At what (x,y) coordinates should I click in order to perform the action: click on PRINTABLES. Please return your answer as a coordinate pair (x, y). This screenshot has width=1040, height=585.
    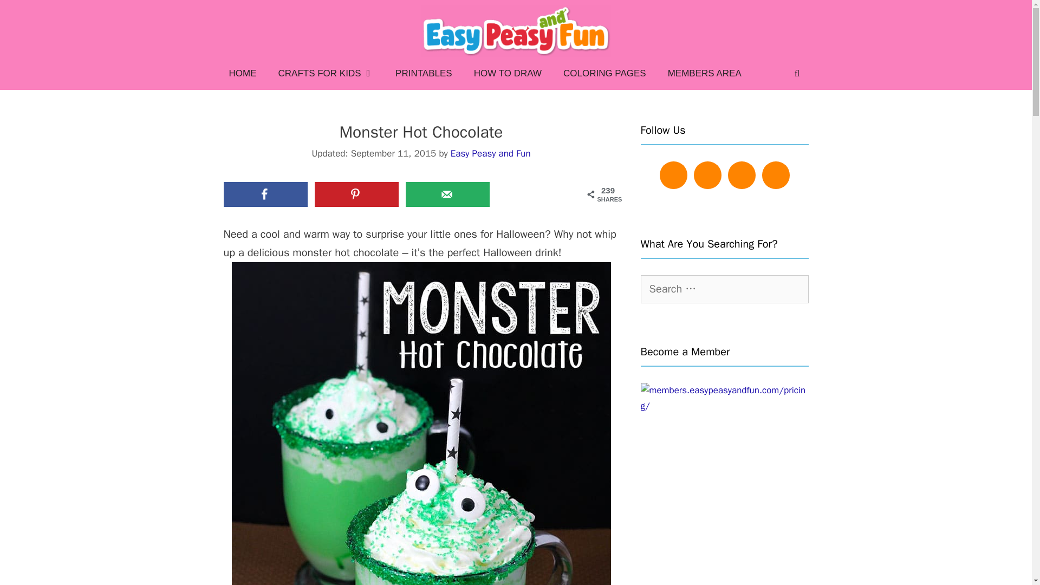
    Looking at the image, I should click on (424, 74).